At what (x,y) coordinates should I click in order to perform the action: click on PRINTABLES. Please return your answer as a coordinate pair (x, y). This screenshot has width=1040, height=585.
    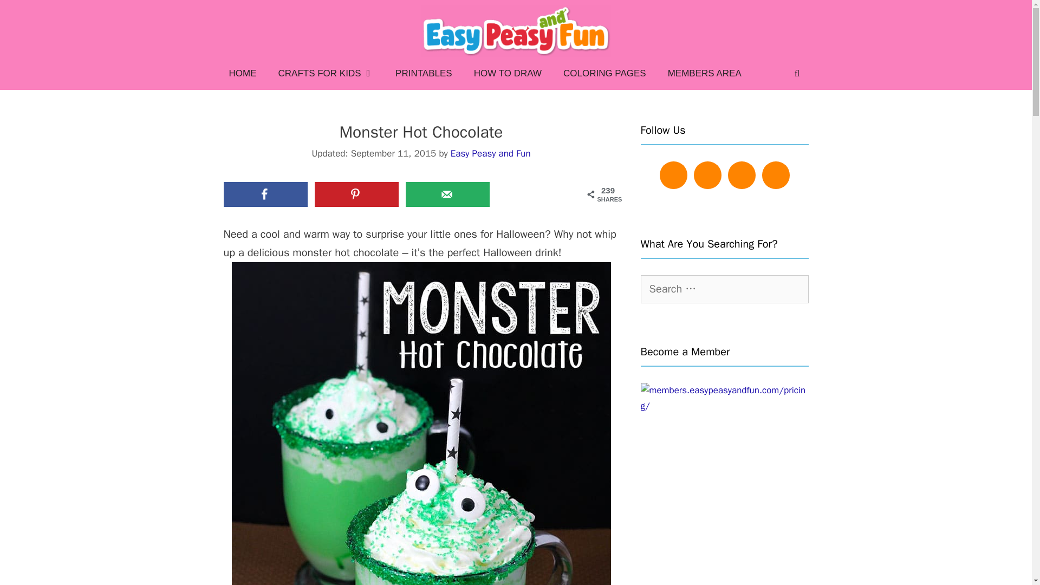
    Looking at the image, I should click on (424, 74).